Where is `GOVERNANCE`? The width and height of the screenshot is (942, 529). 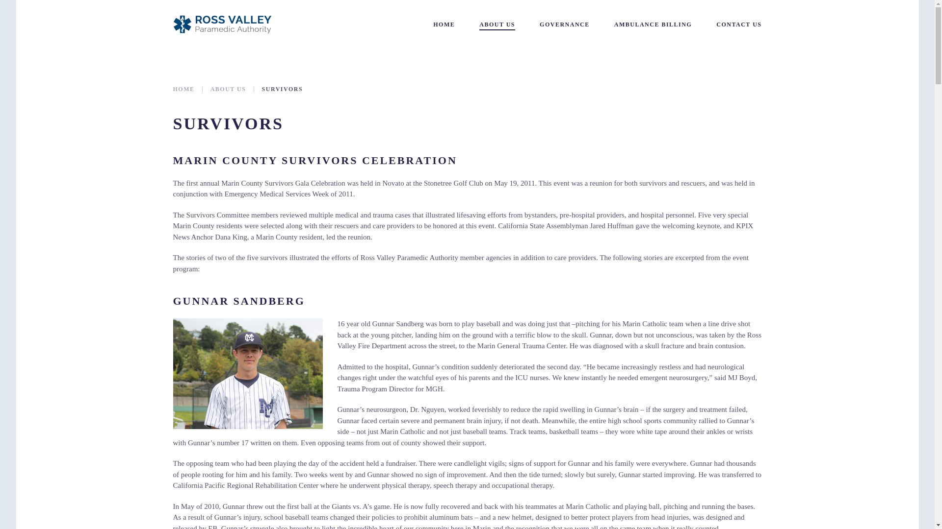 GOVERNANCE is located at coordinates (564, 24).